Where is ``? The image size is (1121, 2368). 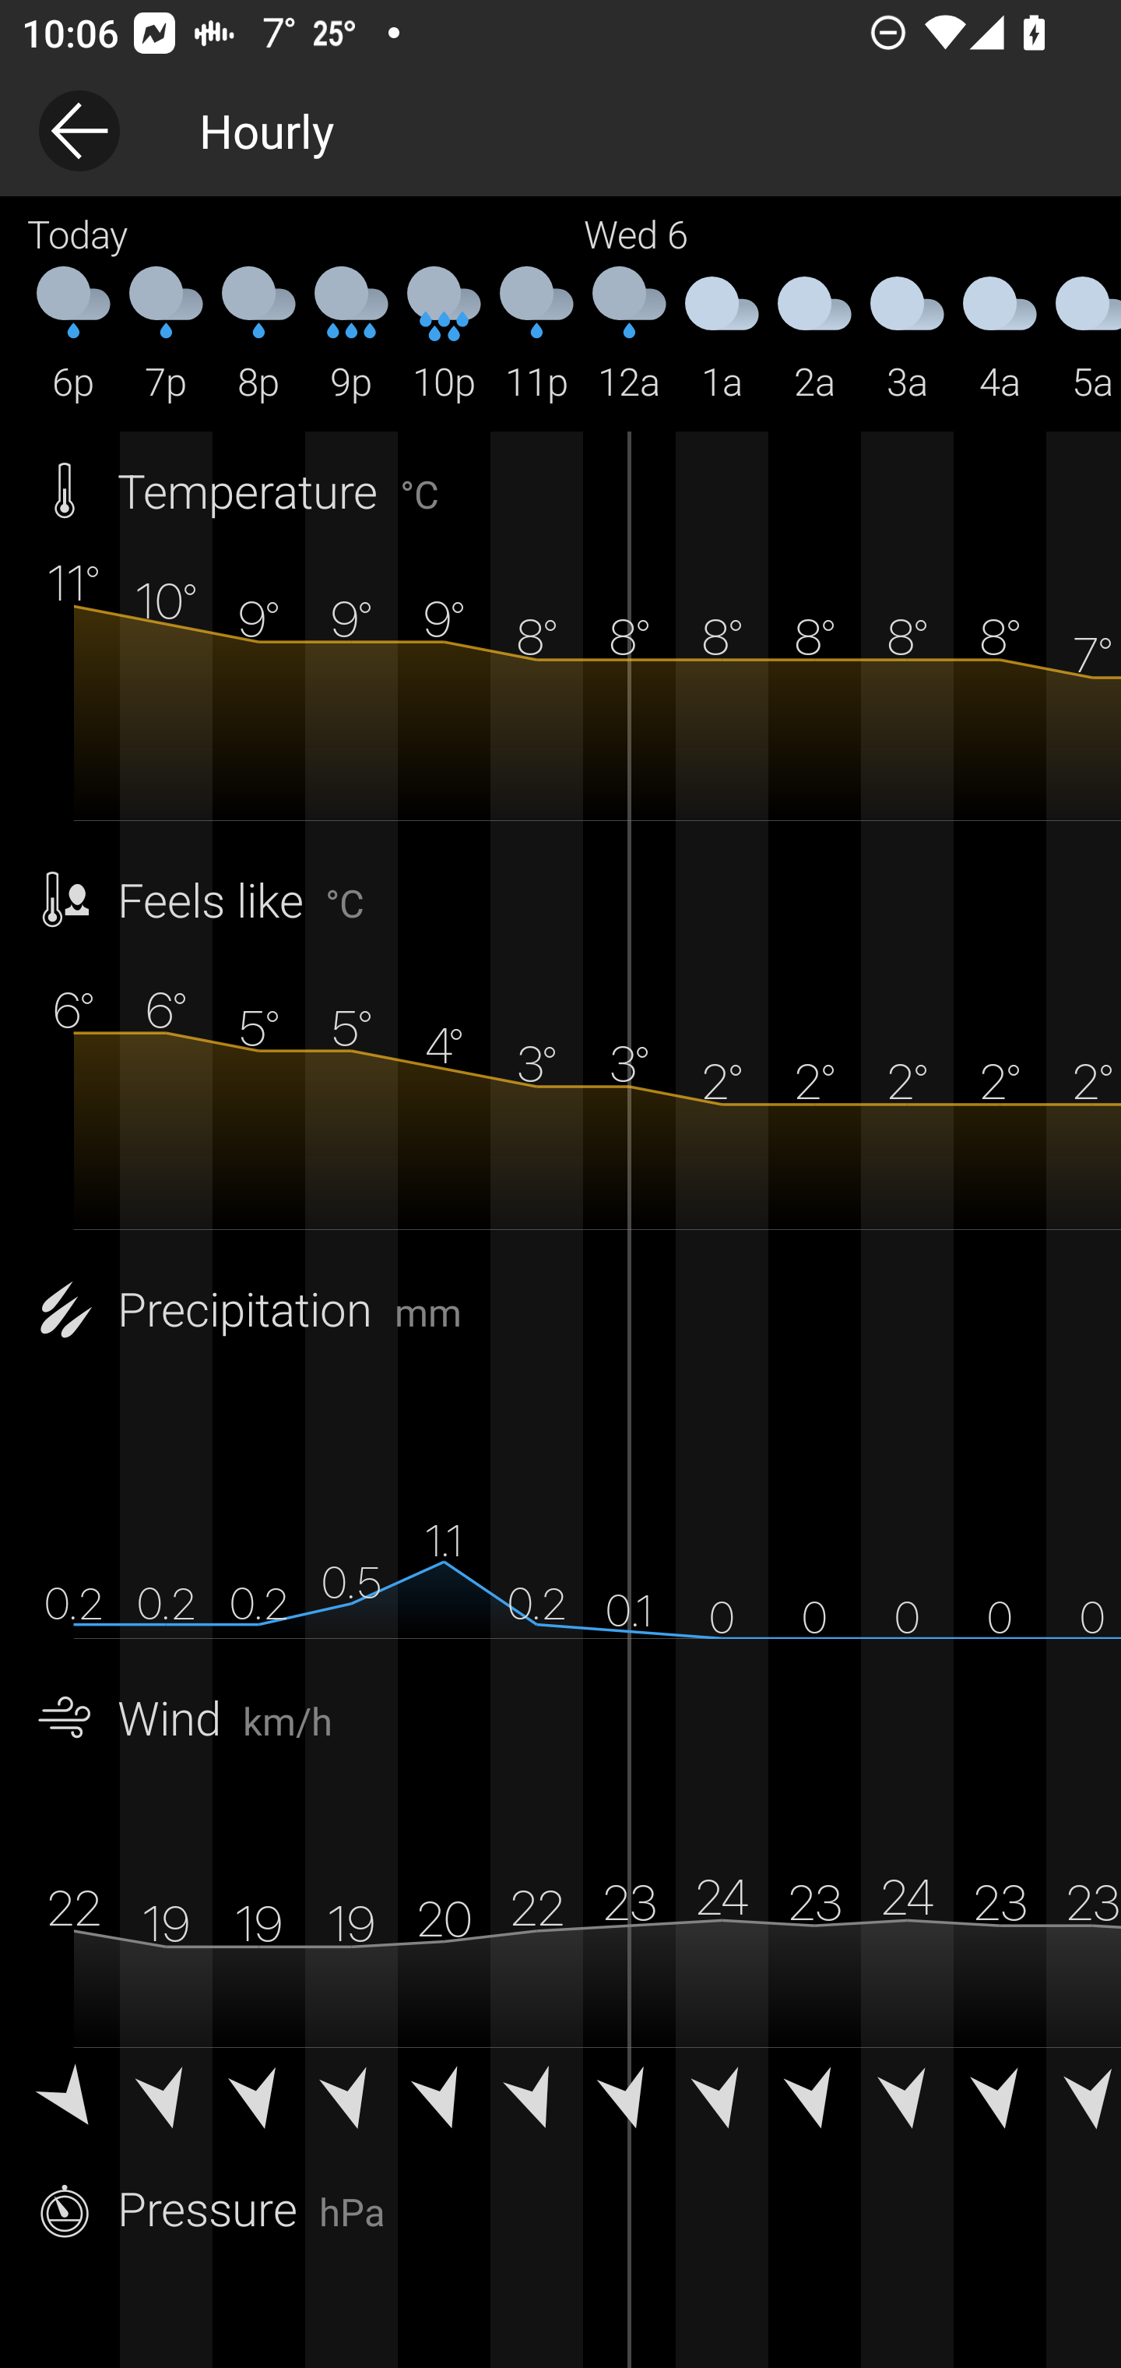  is located at coordinates (629, 2102).